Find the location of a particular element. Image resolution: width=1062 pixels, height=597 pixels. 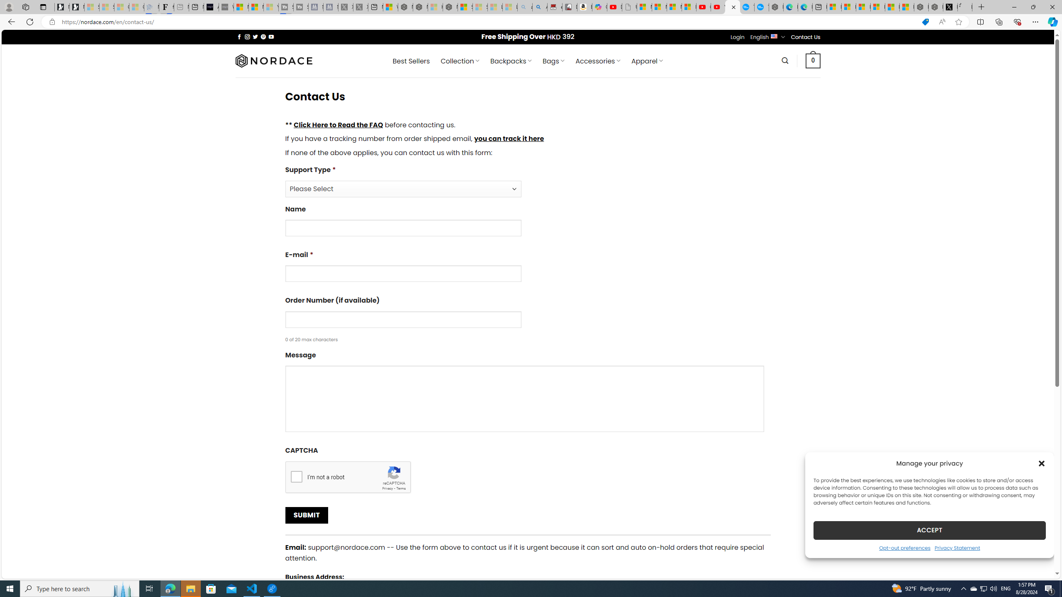

Nordace - Contact Us is located at coordinates (733, 7).